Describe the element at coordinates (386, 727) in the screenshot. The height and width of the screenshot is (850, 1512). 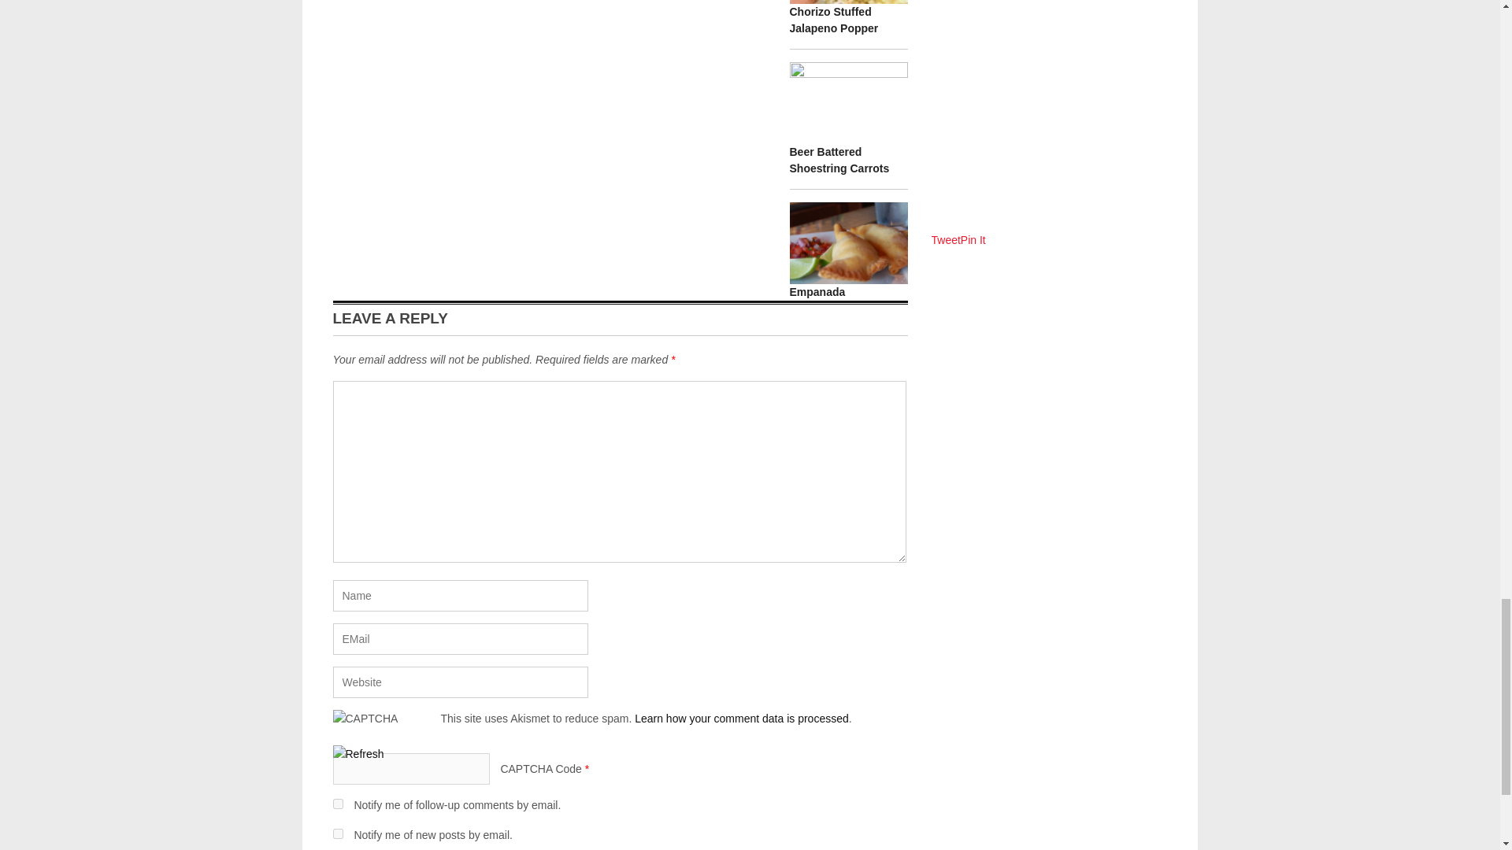
I see `CAPTCHA` at that location.